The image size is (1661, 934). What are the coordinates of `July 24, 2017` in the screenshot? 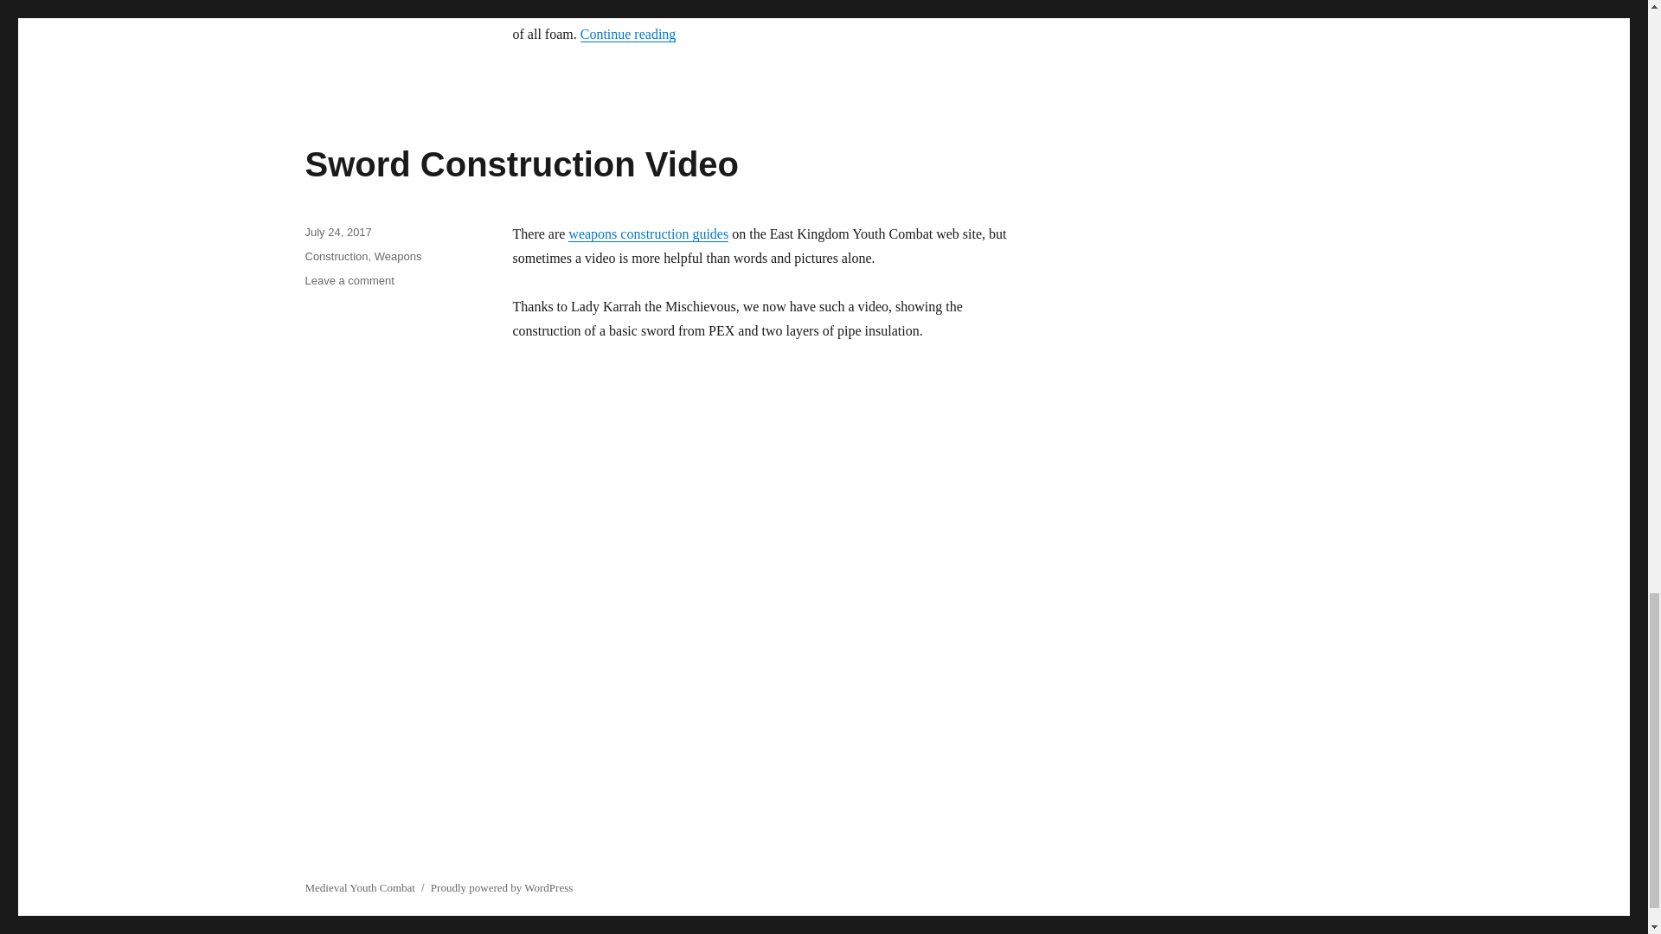 It's located at (336, 256).